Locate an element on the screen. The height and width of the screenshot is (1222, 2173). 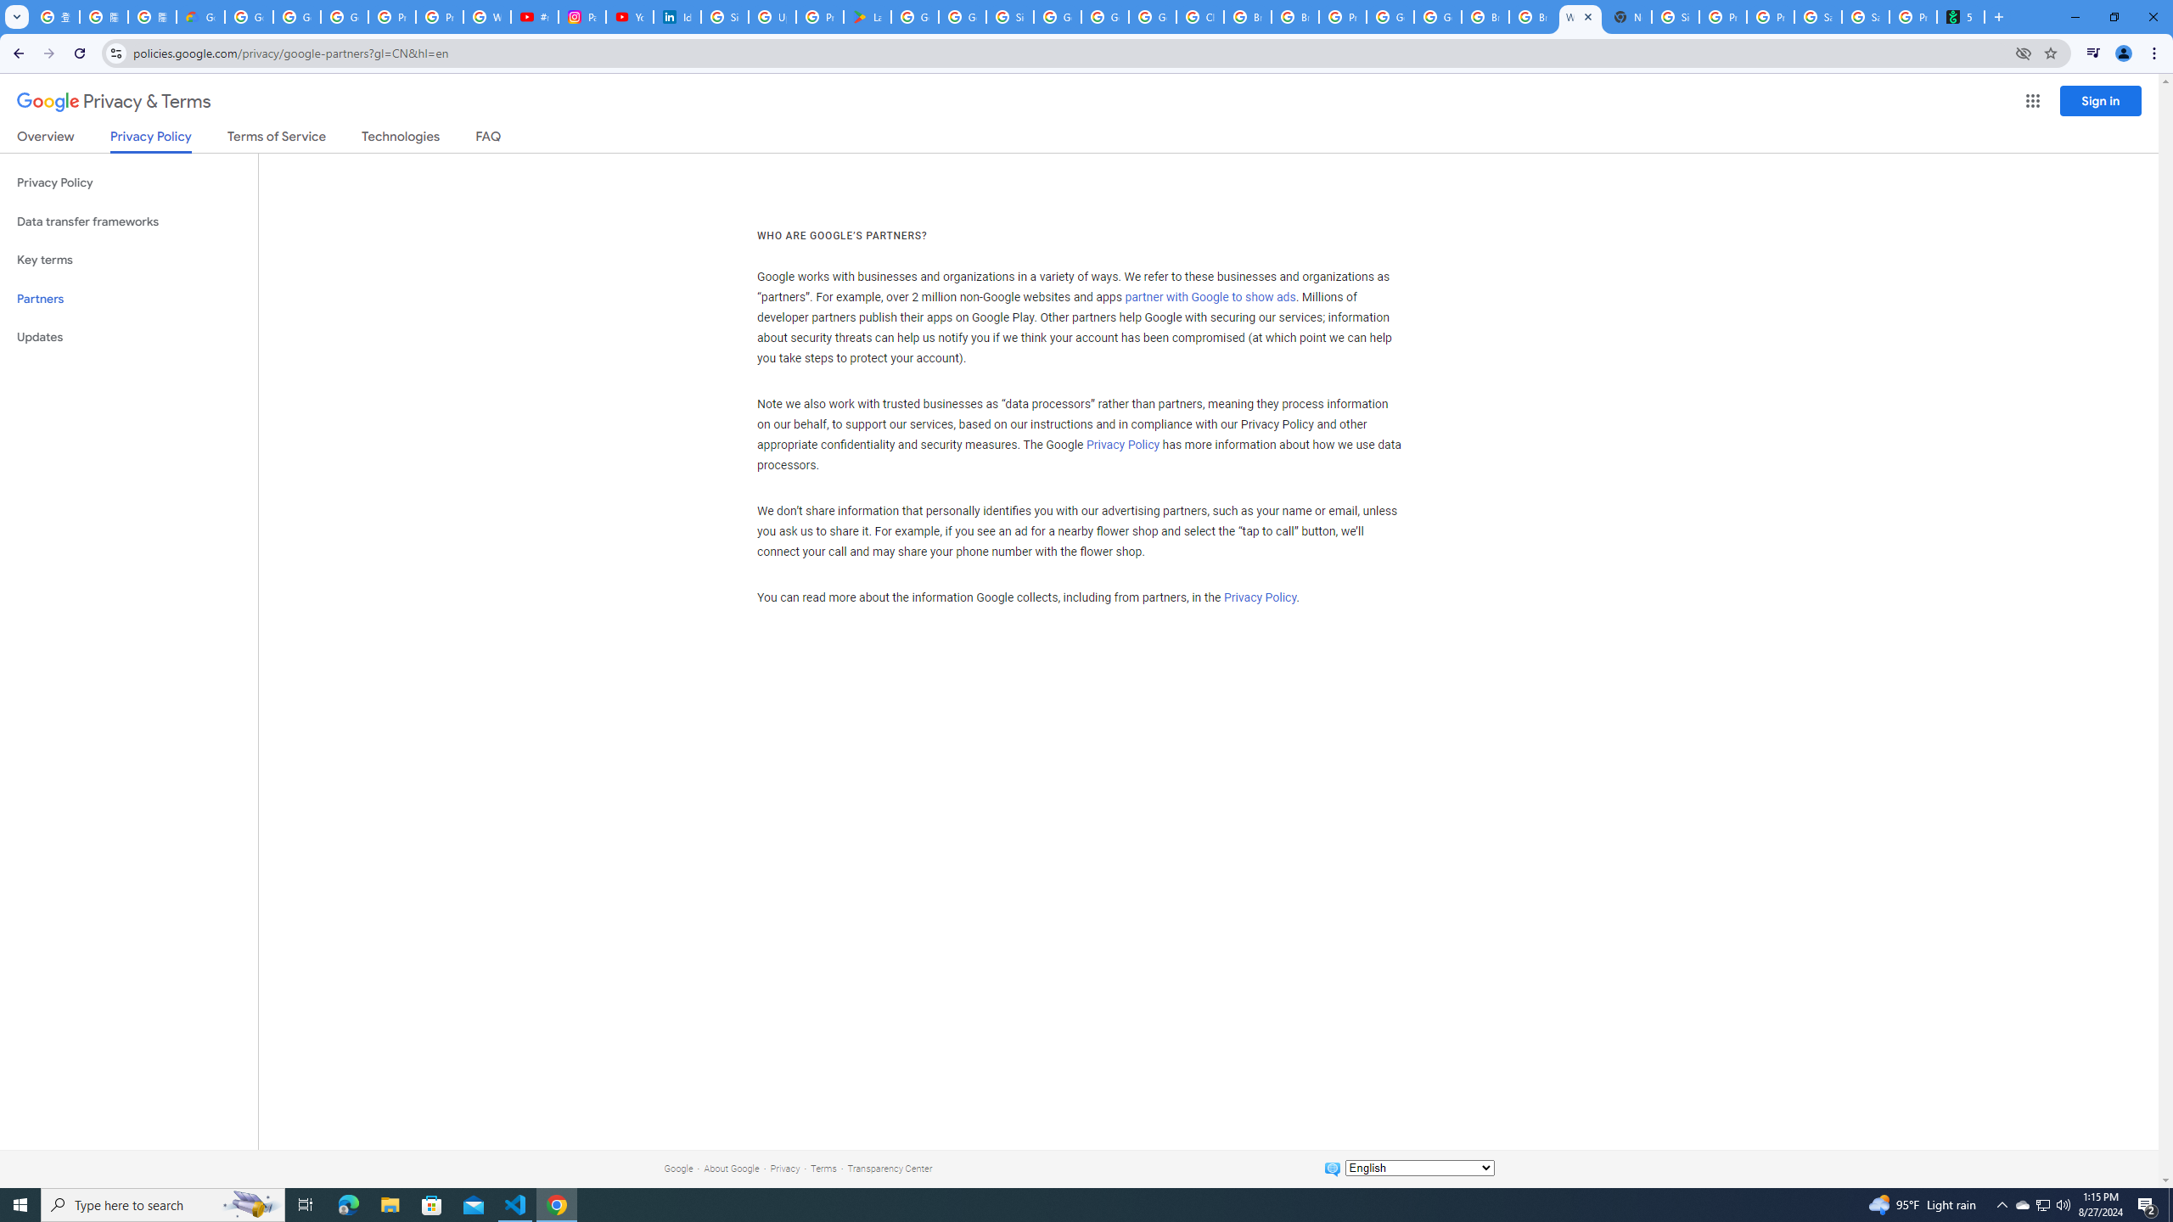
About Google is located at coordinates (732, 1168).